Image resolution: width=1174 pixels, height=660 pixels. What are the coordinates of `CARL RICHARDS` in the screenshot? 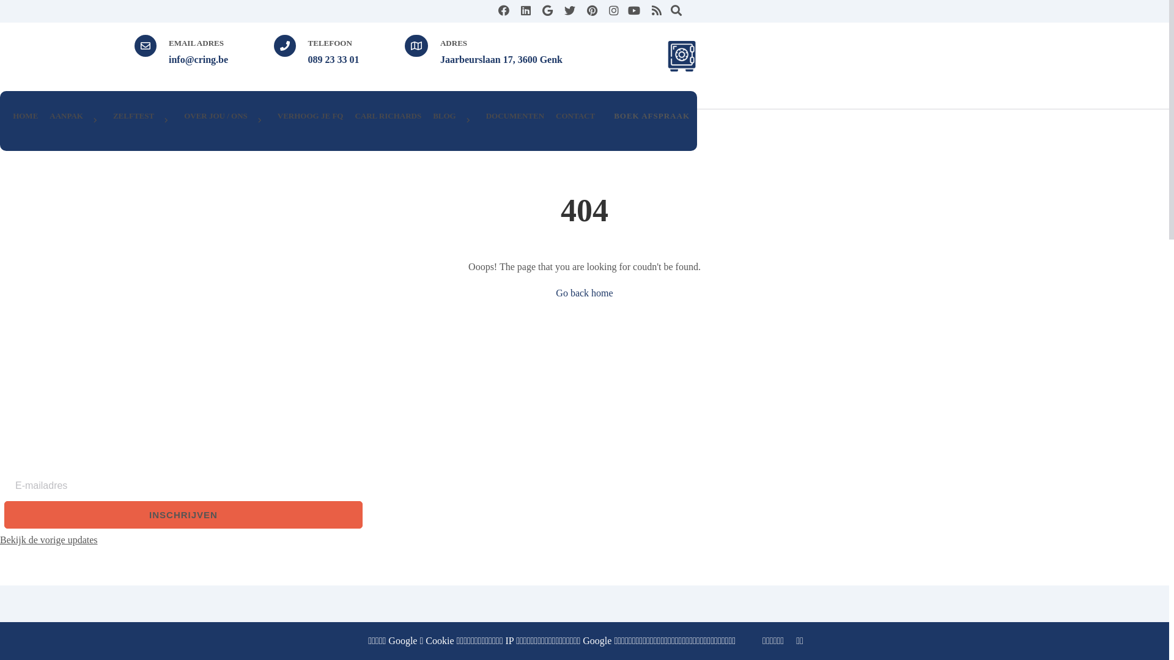 It's located at (388, 116).